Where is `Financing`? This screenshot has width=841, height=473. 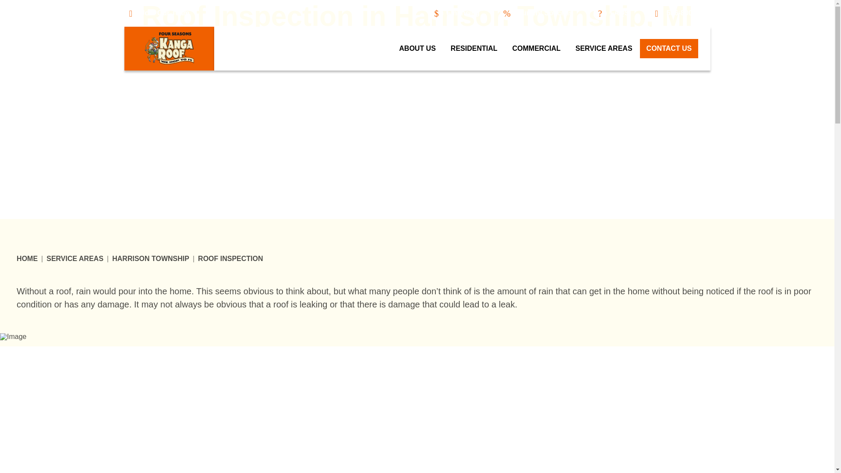
Financing is located at coordinates (455, 14).